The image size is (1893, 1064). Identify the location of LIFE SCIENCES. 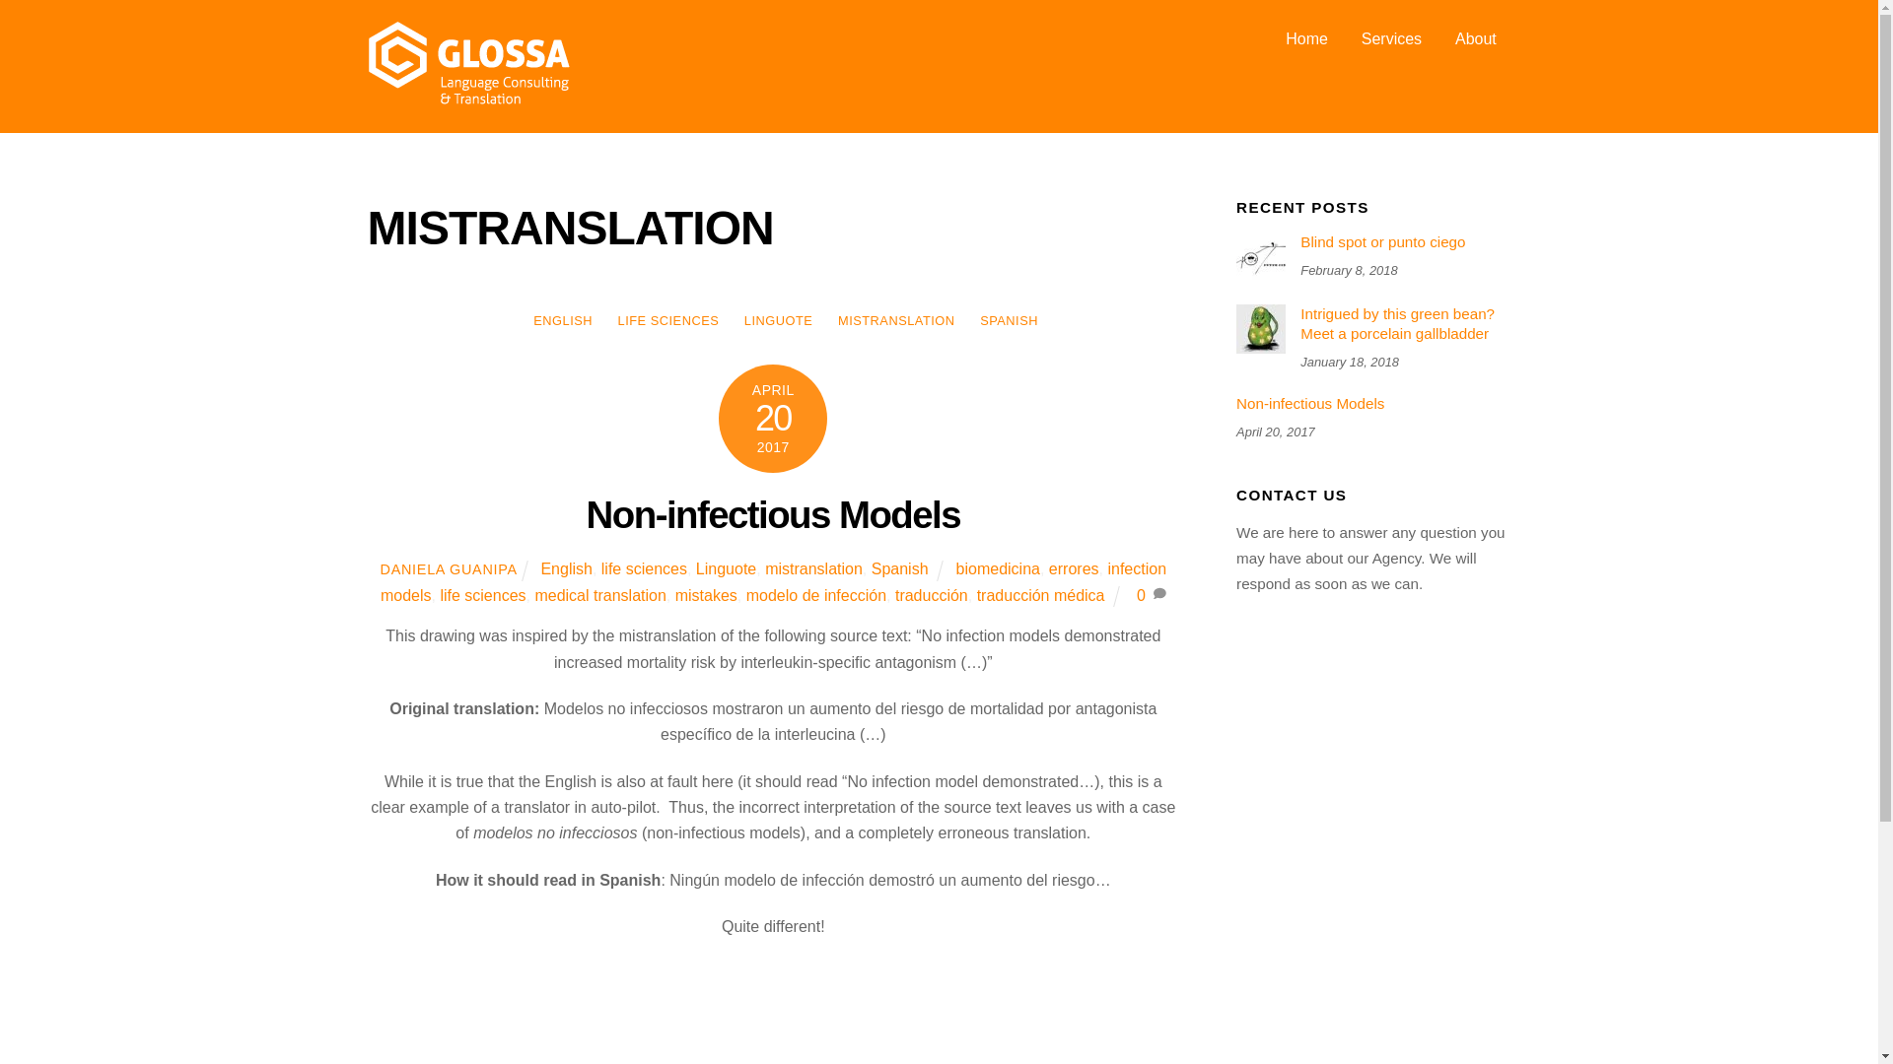
(668, 321).